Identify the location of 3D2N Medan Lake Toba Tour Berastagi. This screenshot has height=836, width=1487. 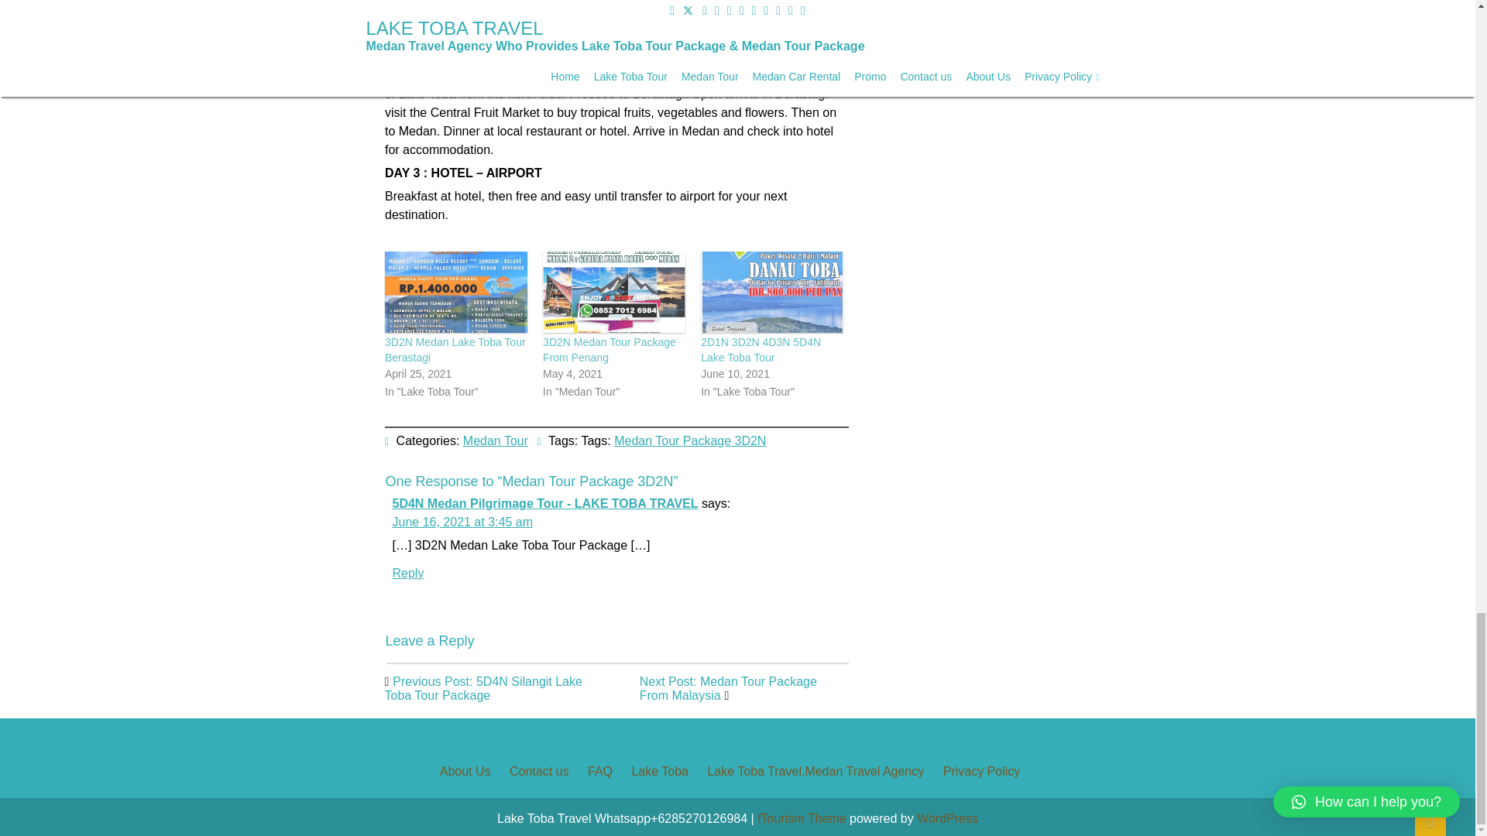
(455, 292).